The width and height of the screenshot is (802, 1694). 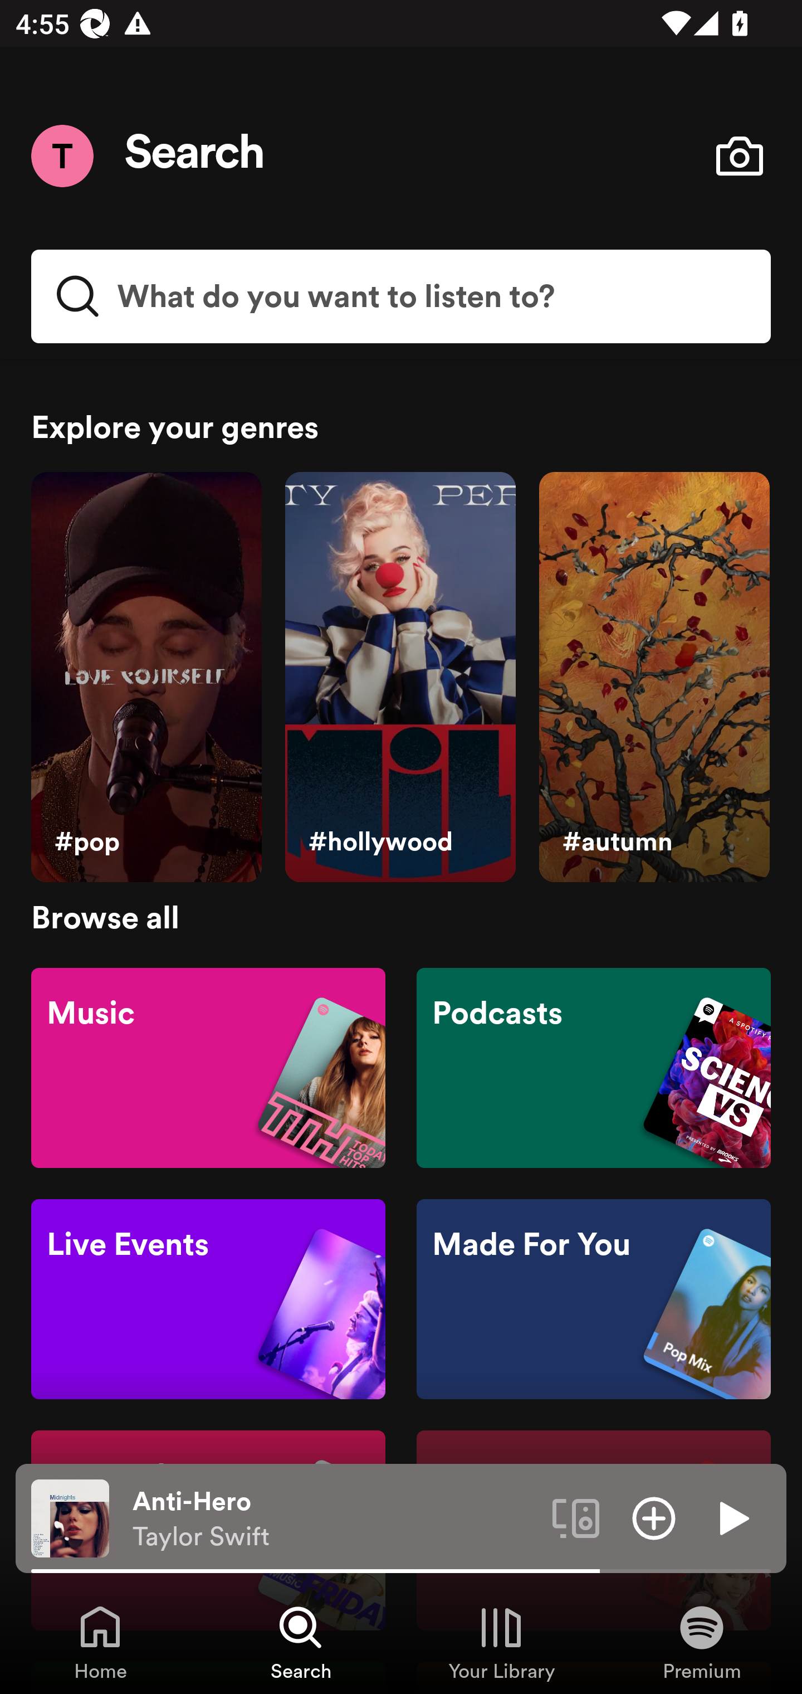 I want to click on Menu, so click(x=62, y=155).